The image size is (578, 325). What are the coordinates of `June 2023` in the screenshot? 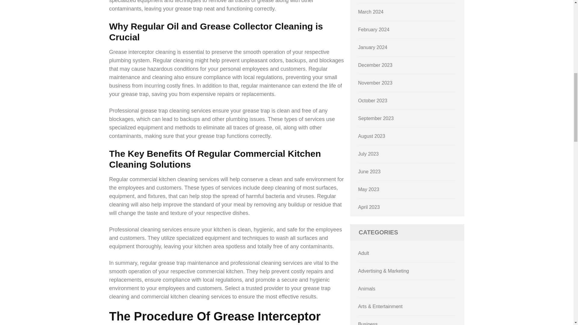 It's located at (370, 172).